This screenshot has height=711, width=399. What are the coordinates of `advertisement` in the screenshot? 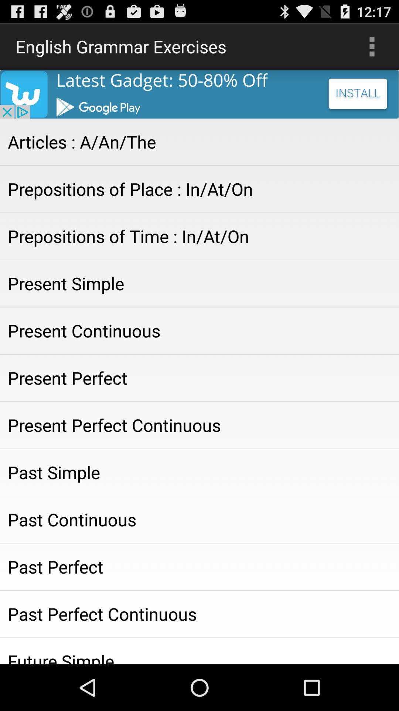 It's located at (199, 94).